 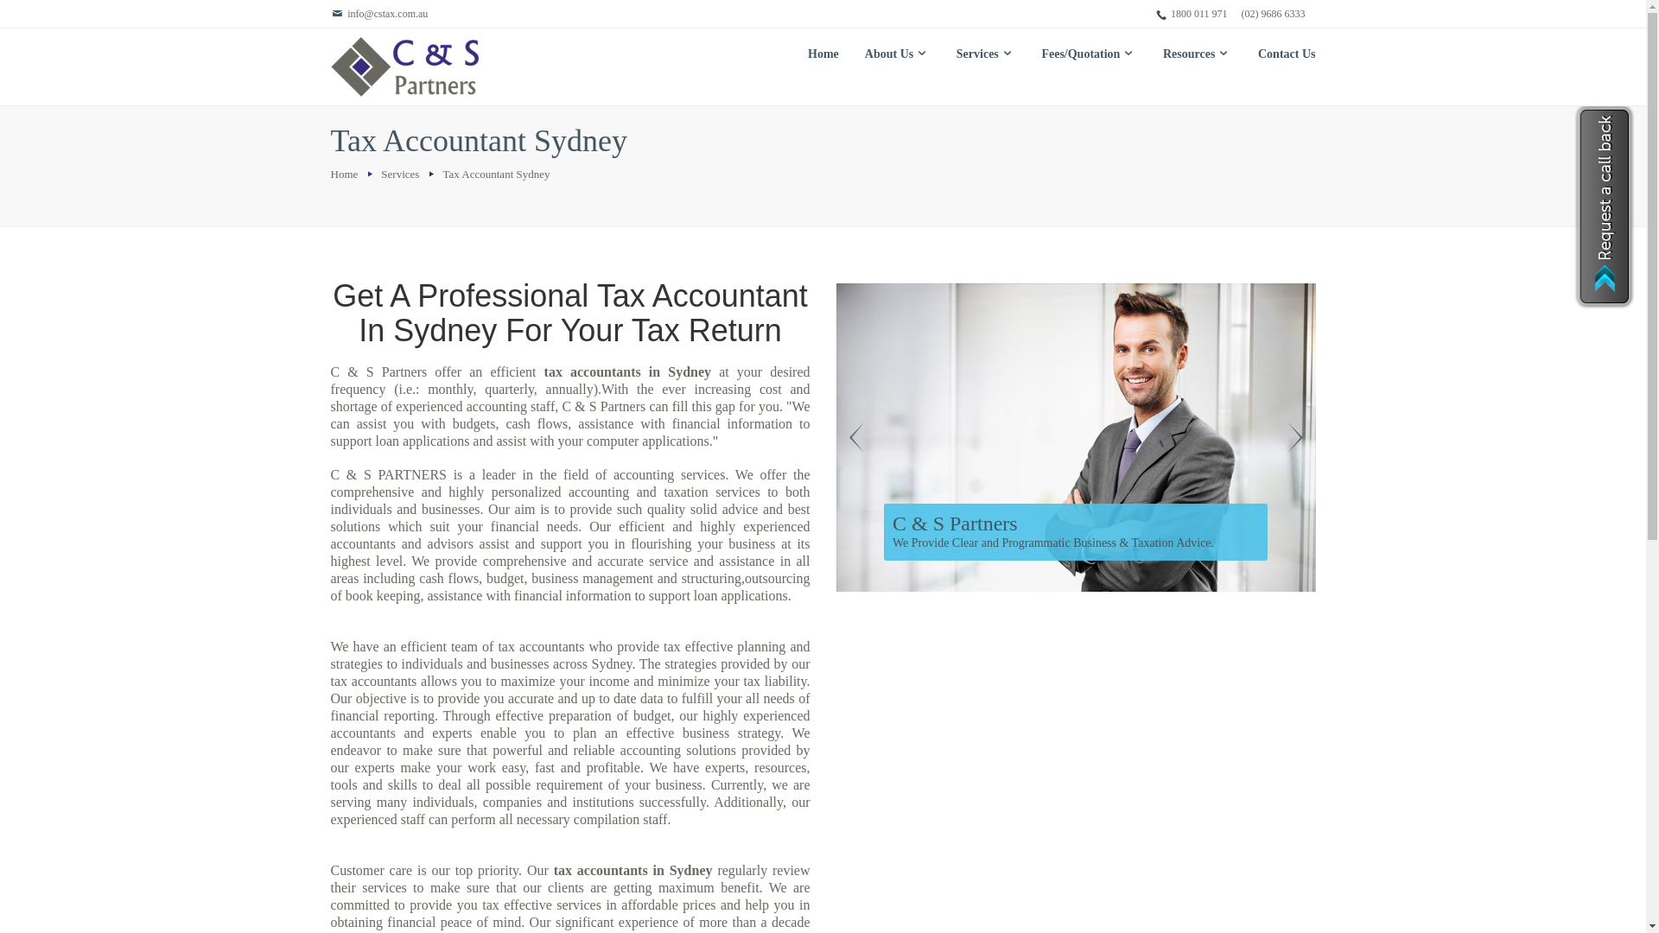 What do you see at coordinates (987, 54) in the screenshot?
I see `Services` at bounding box center [987, 54].